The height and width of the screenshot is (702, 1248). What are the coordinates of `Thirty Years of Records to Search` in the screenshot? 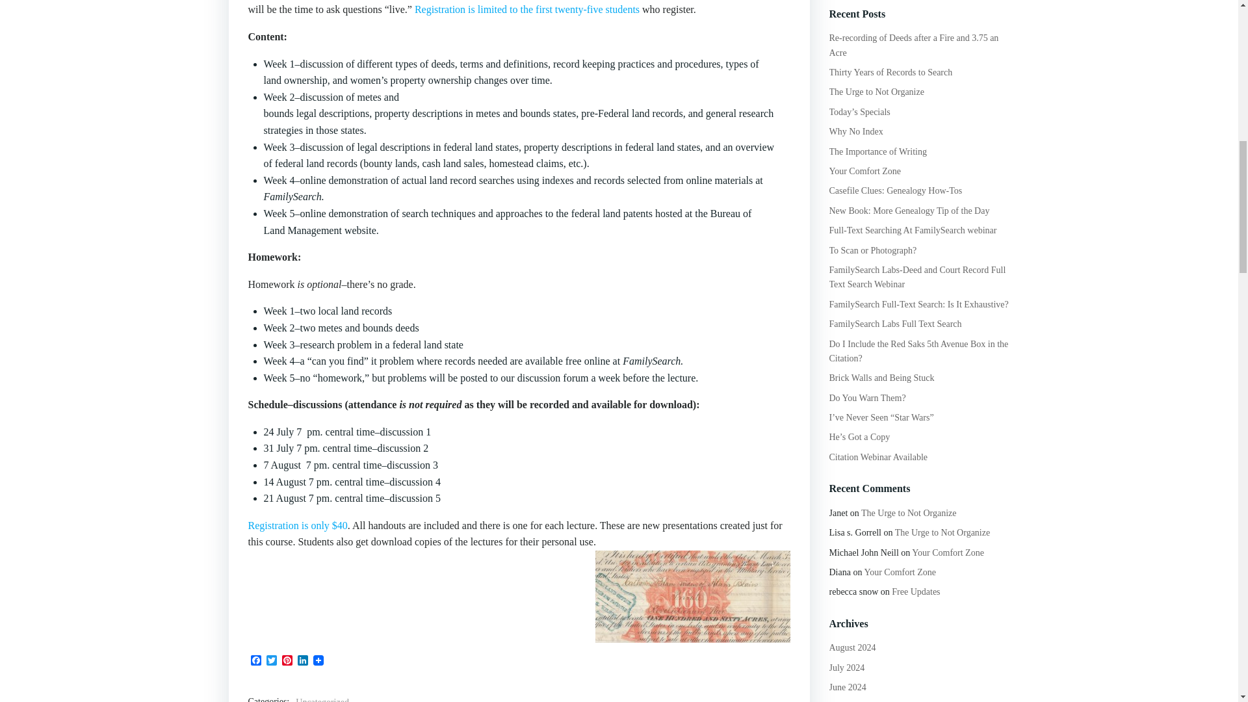 It's located at (891, 71).